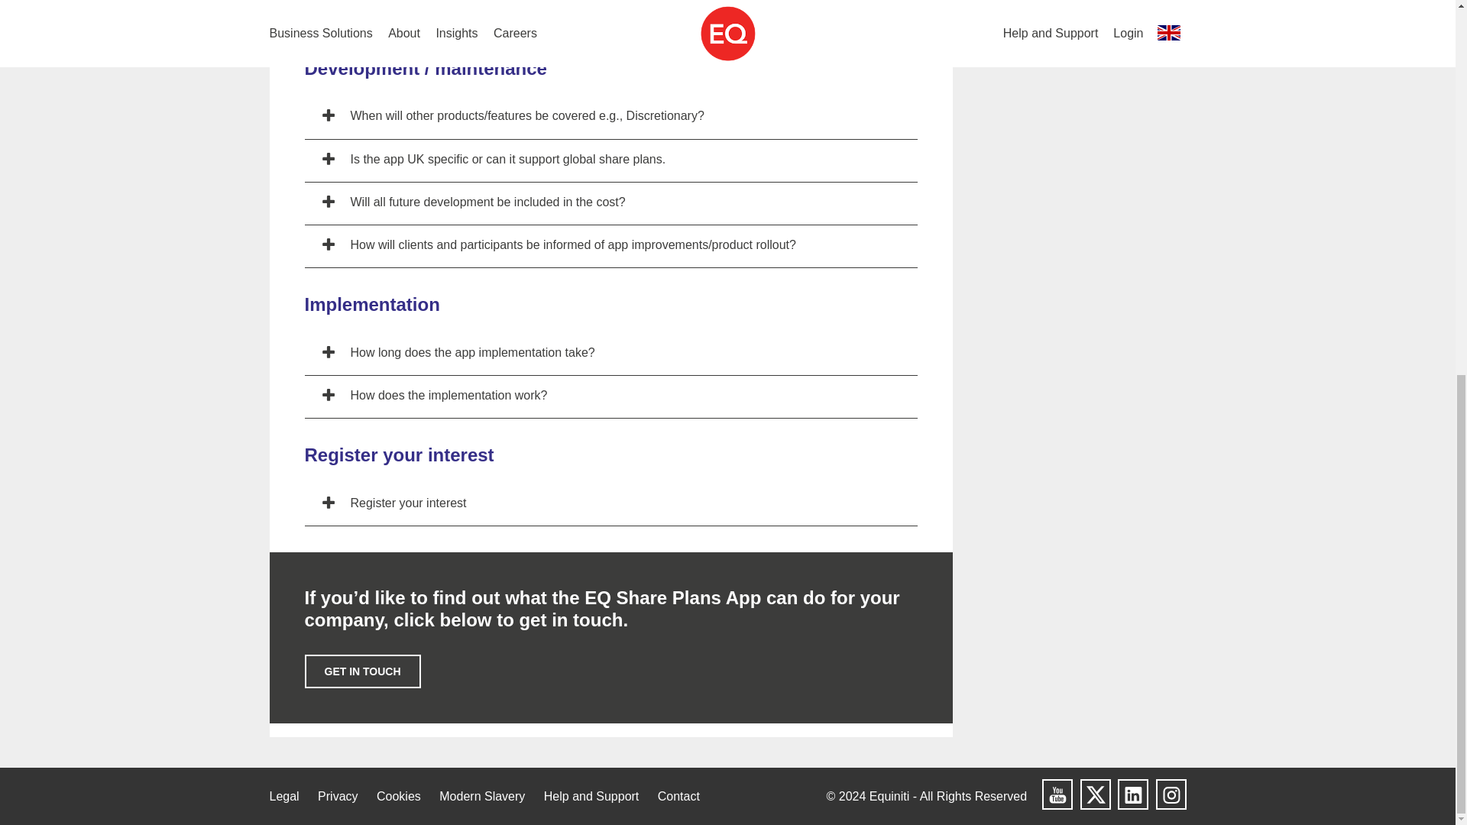 This screenshot has width=1467, height=825. What do you see at coordinates (1057, 794) in the screenshot?
I see `Subscribe to us on YouTube` at bounding box center [1057, 794].